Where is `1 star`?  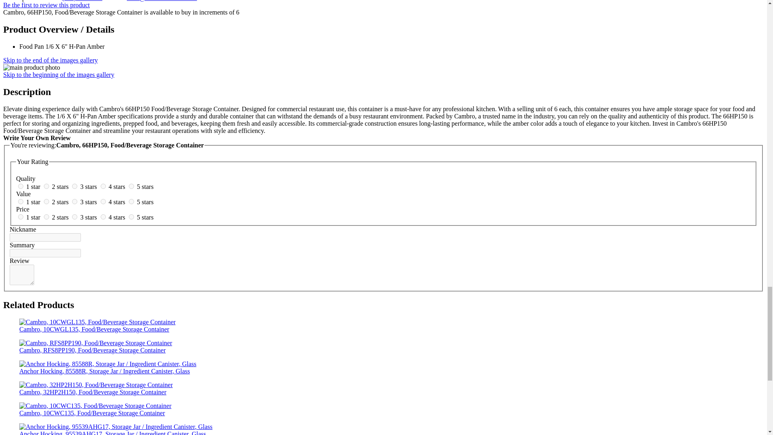 1 star is located at coordinates (34, 201).